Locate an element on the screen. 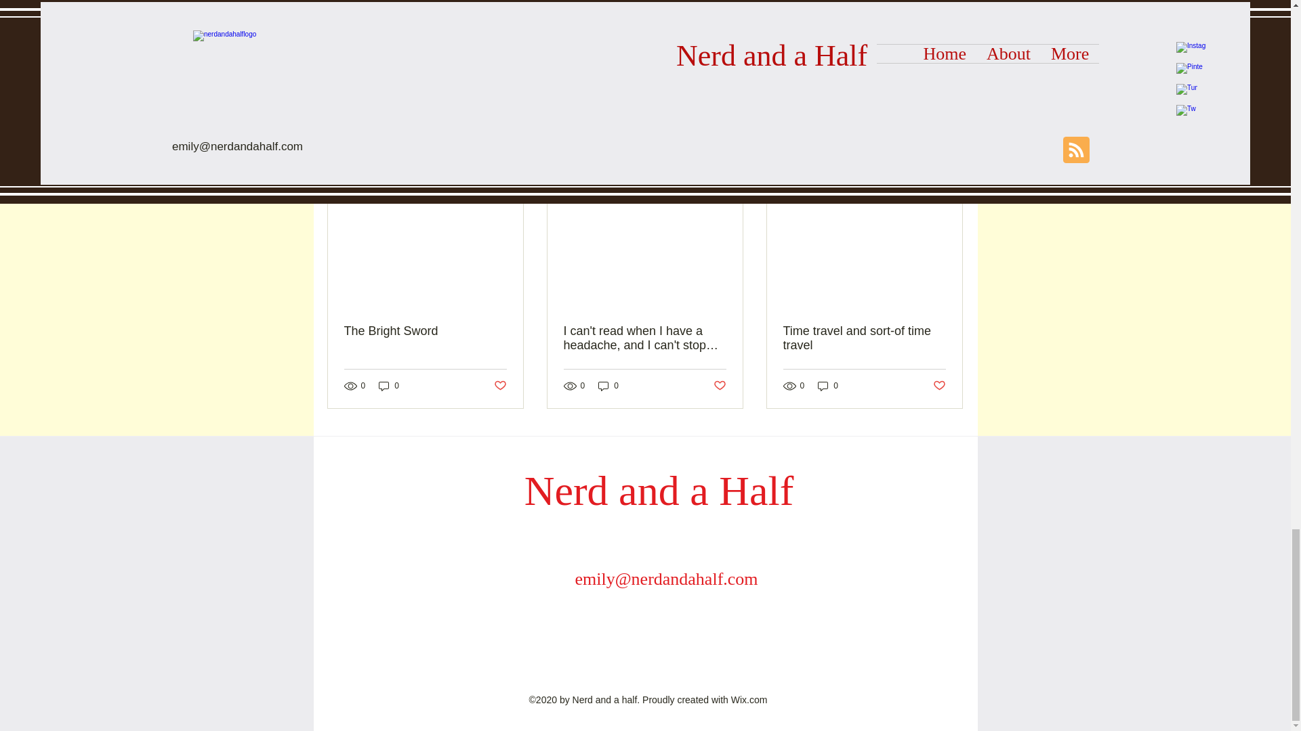 The width and height of the screenshot is (1301, 731). 0 is located at coordinates (389, 386).